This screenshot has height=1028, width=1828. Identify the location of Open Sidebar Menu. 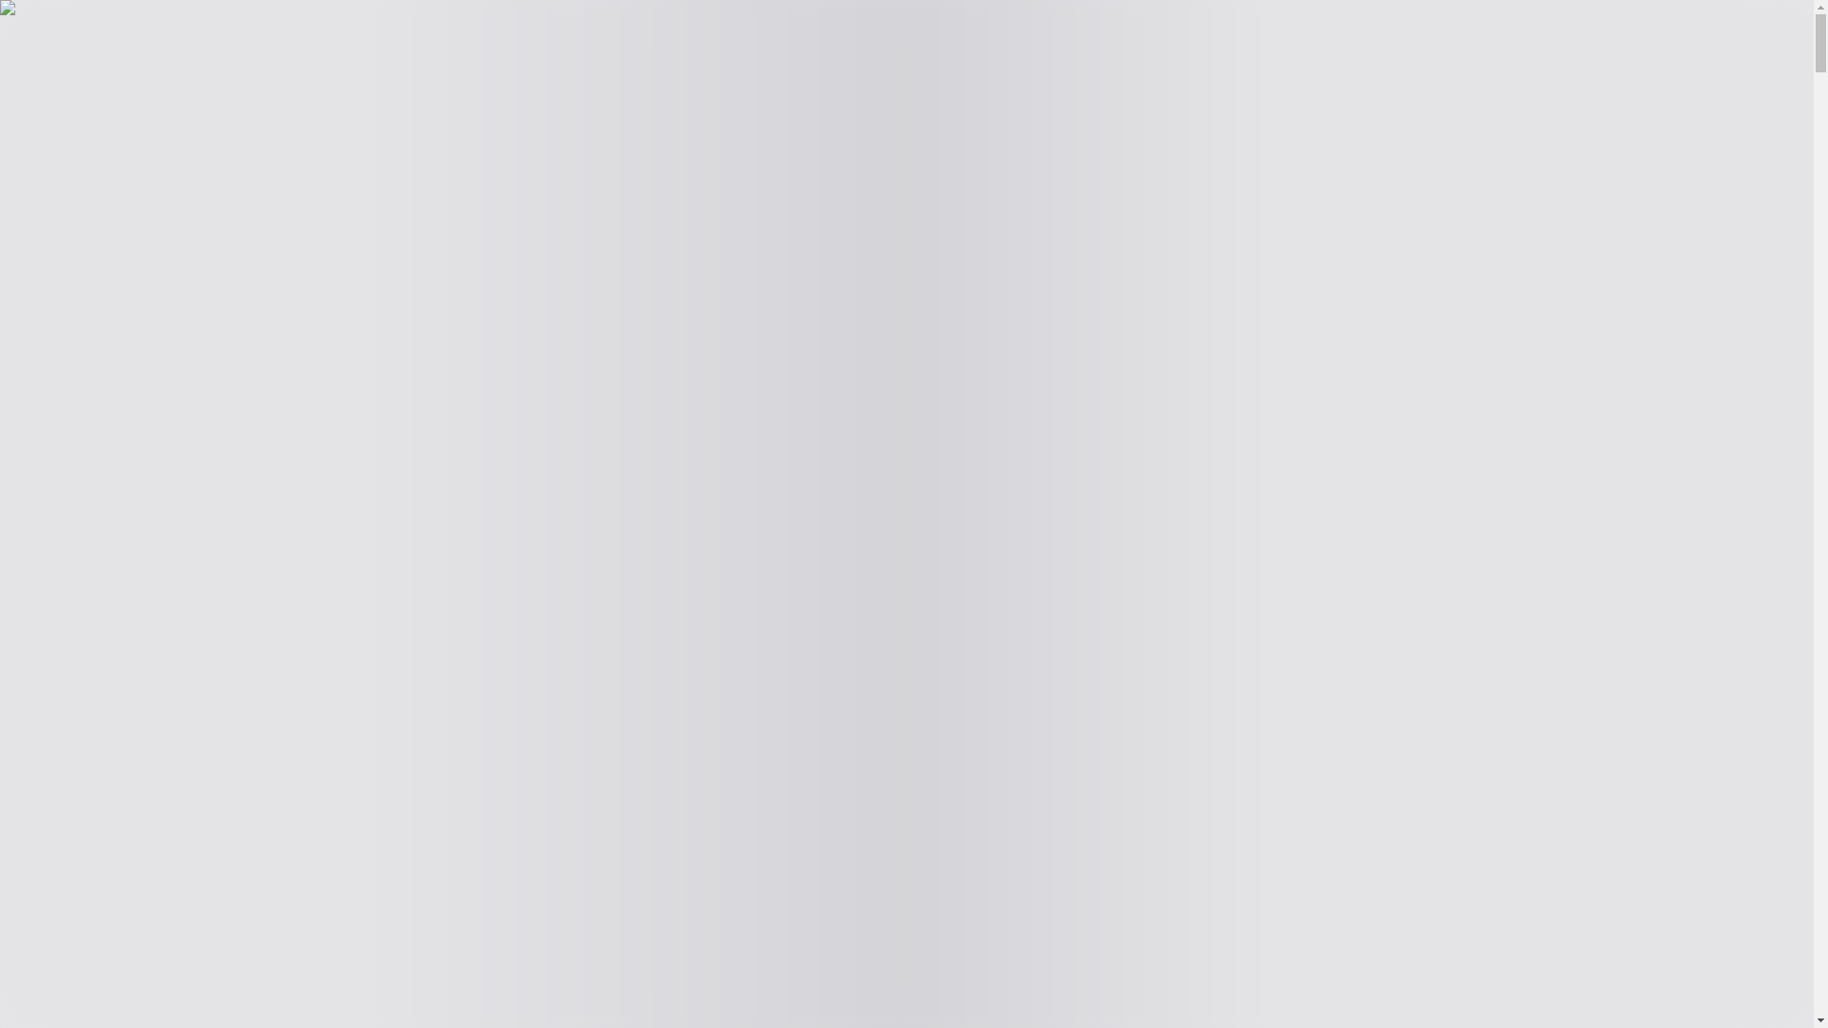
(432, 34).